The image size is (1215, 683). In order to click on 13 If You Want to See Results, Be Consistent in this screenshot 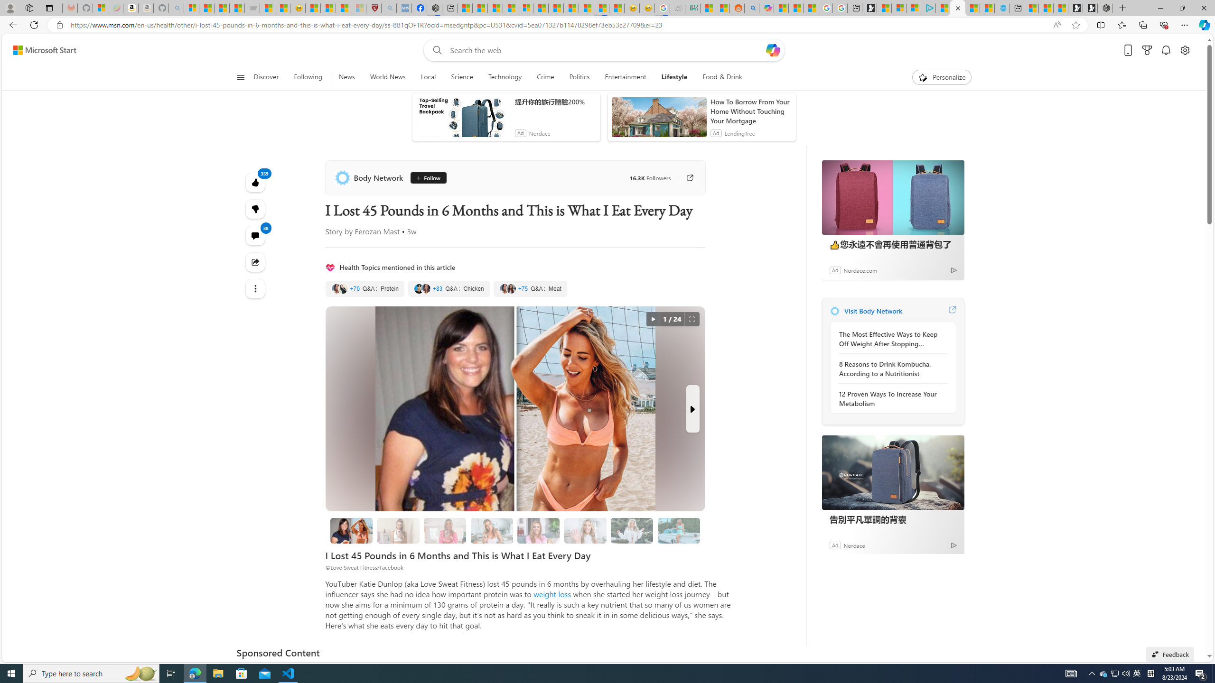, I will do `click(538, 530)`.